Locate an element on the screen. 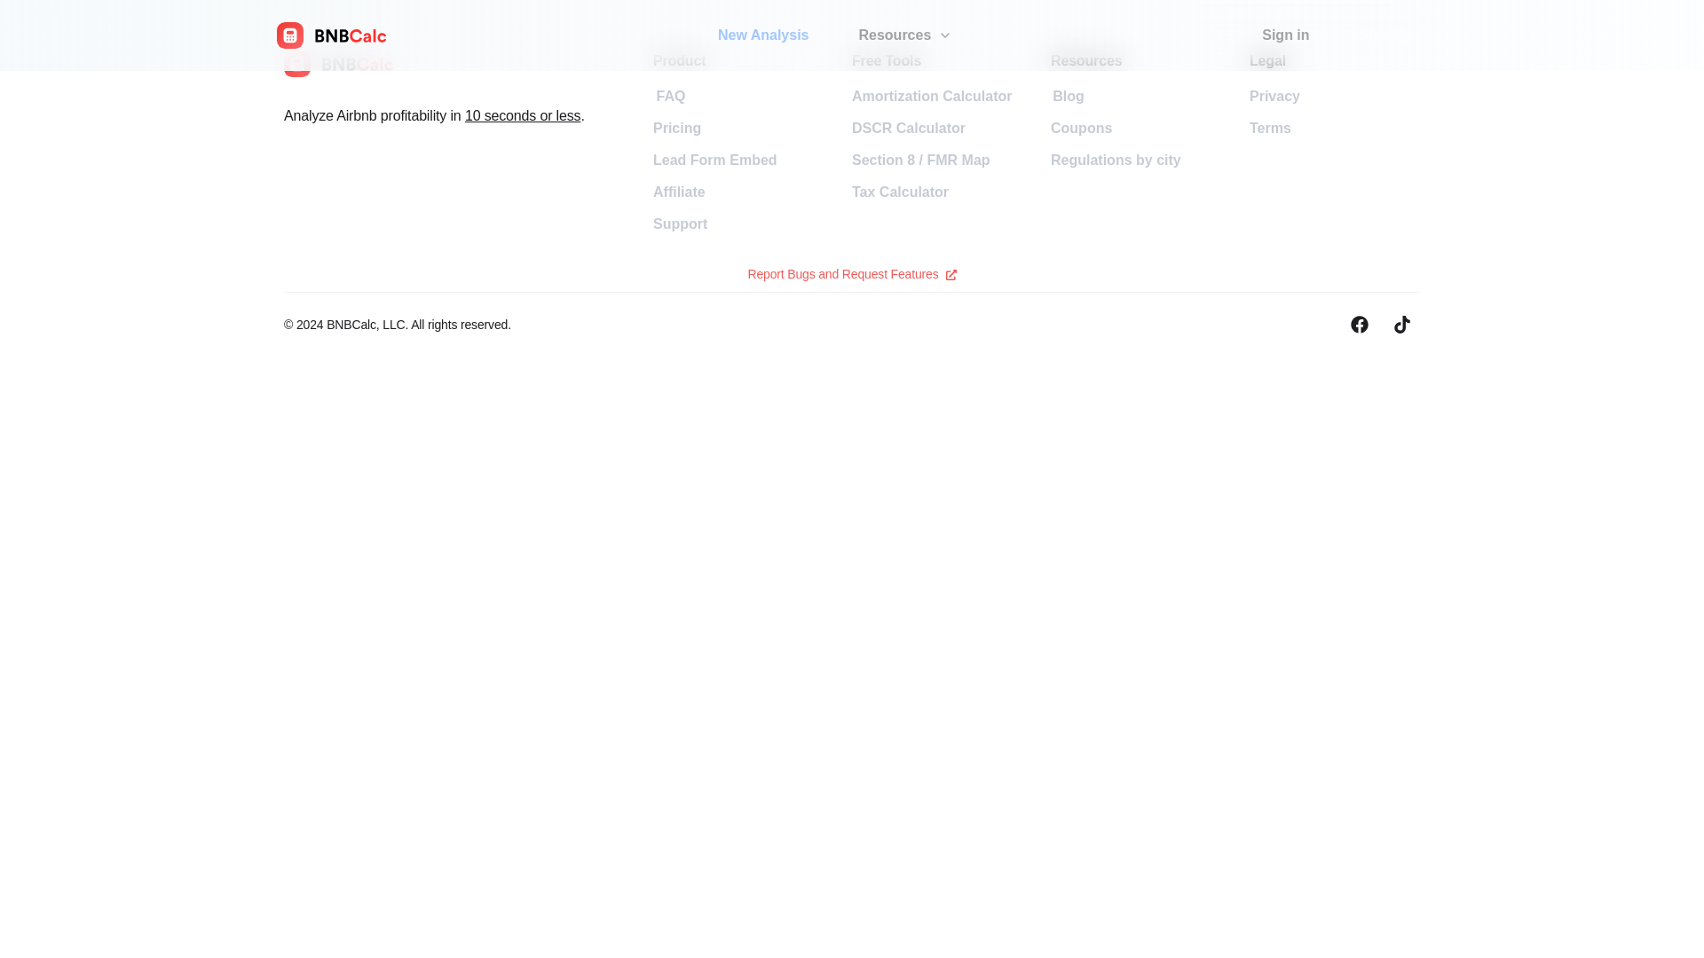 The image size is (1704, 958). DSCR Calculator is located at coordinates (909, 128).